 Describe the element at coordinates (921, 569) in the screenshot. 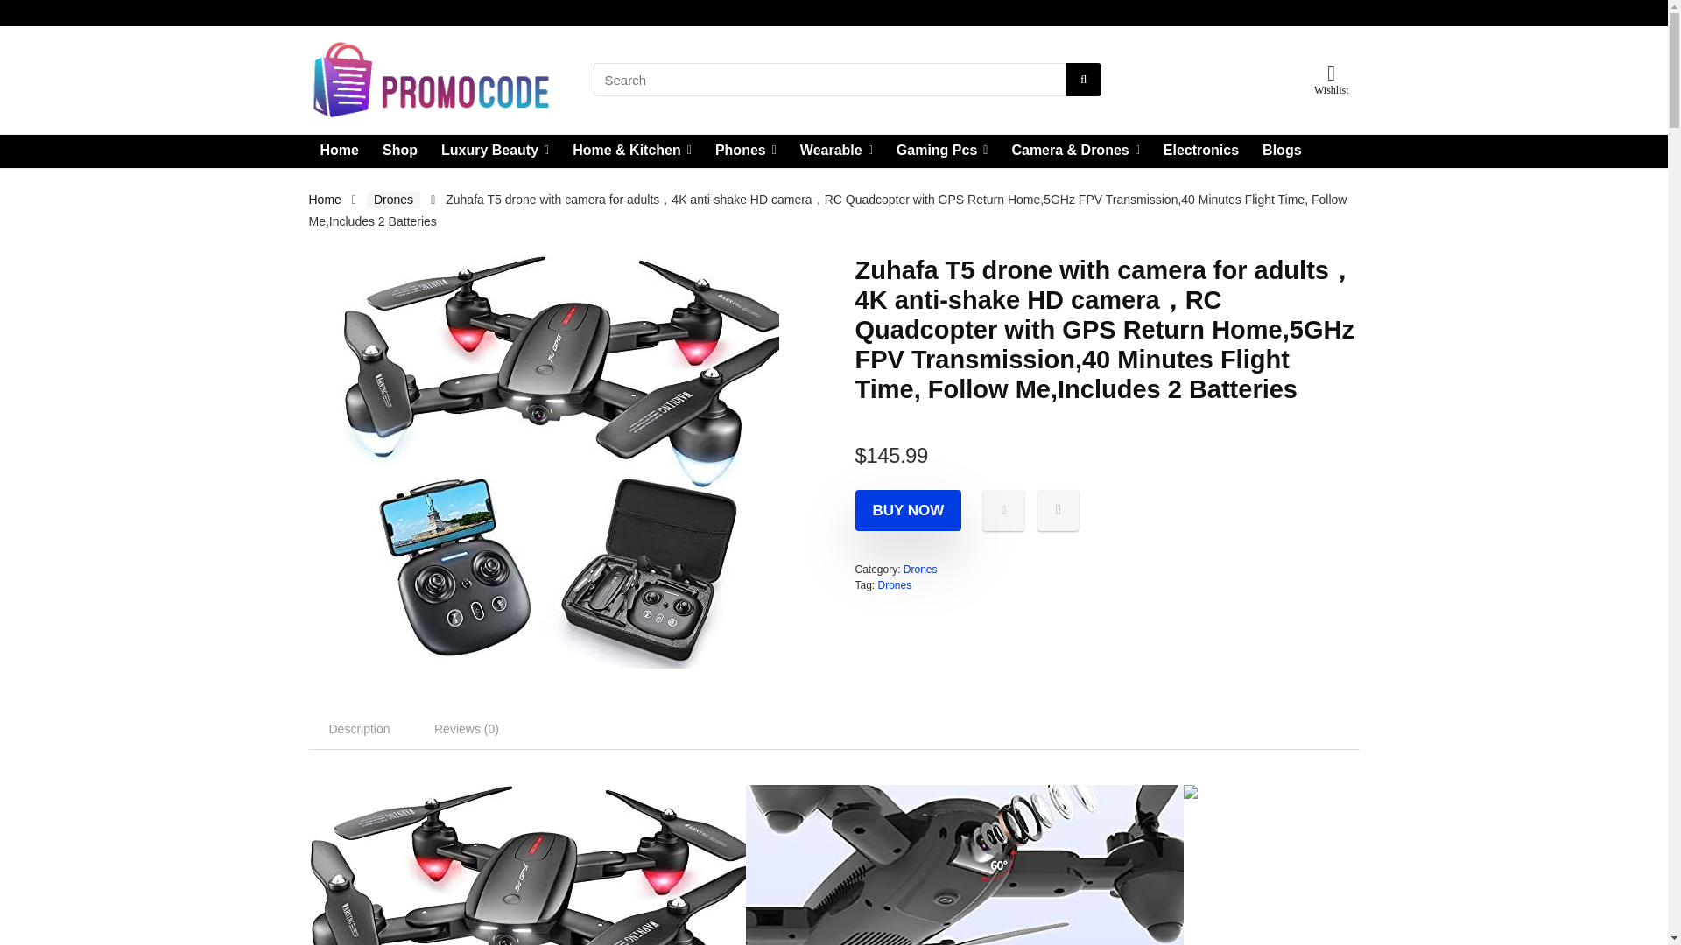

I see `Drones` at that location.